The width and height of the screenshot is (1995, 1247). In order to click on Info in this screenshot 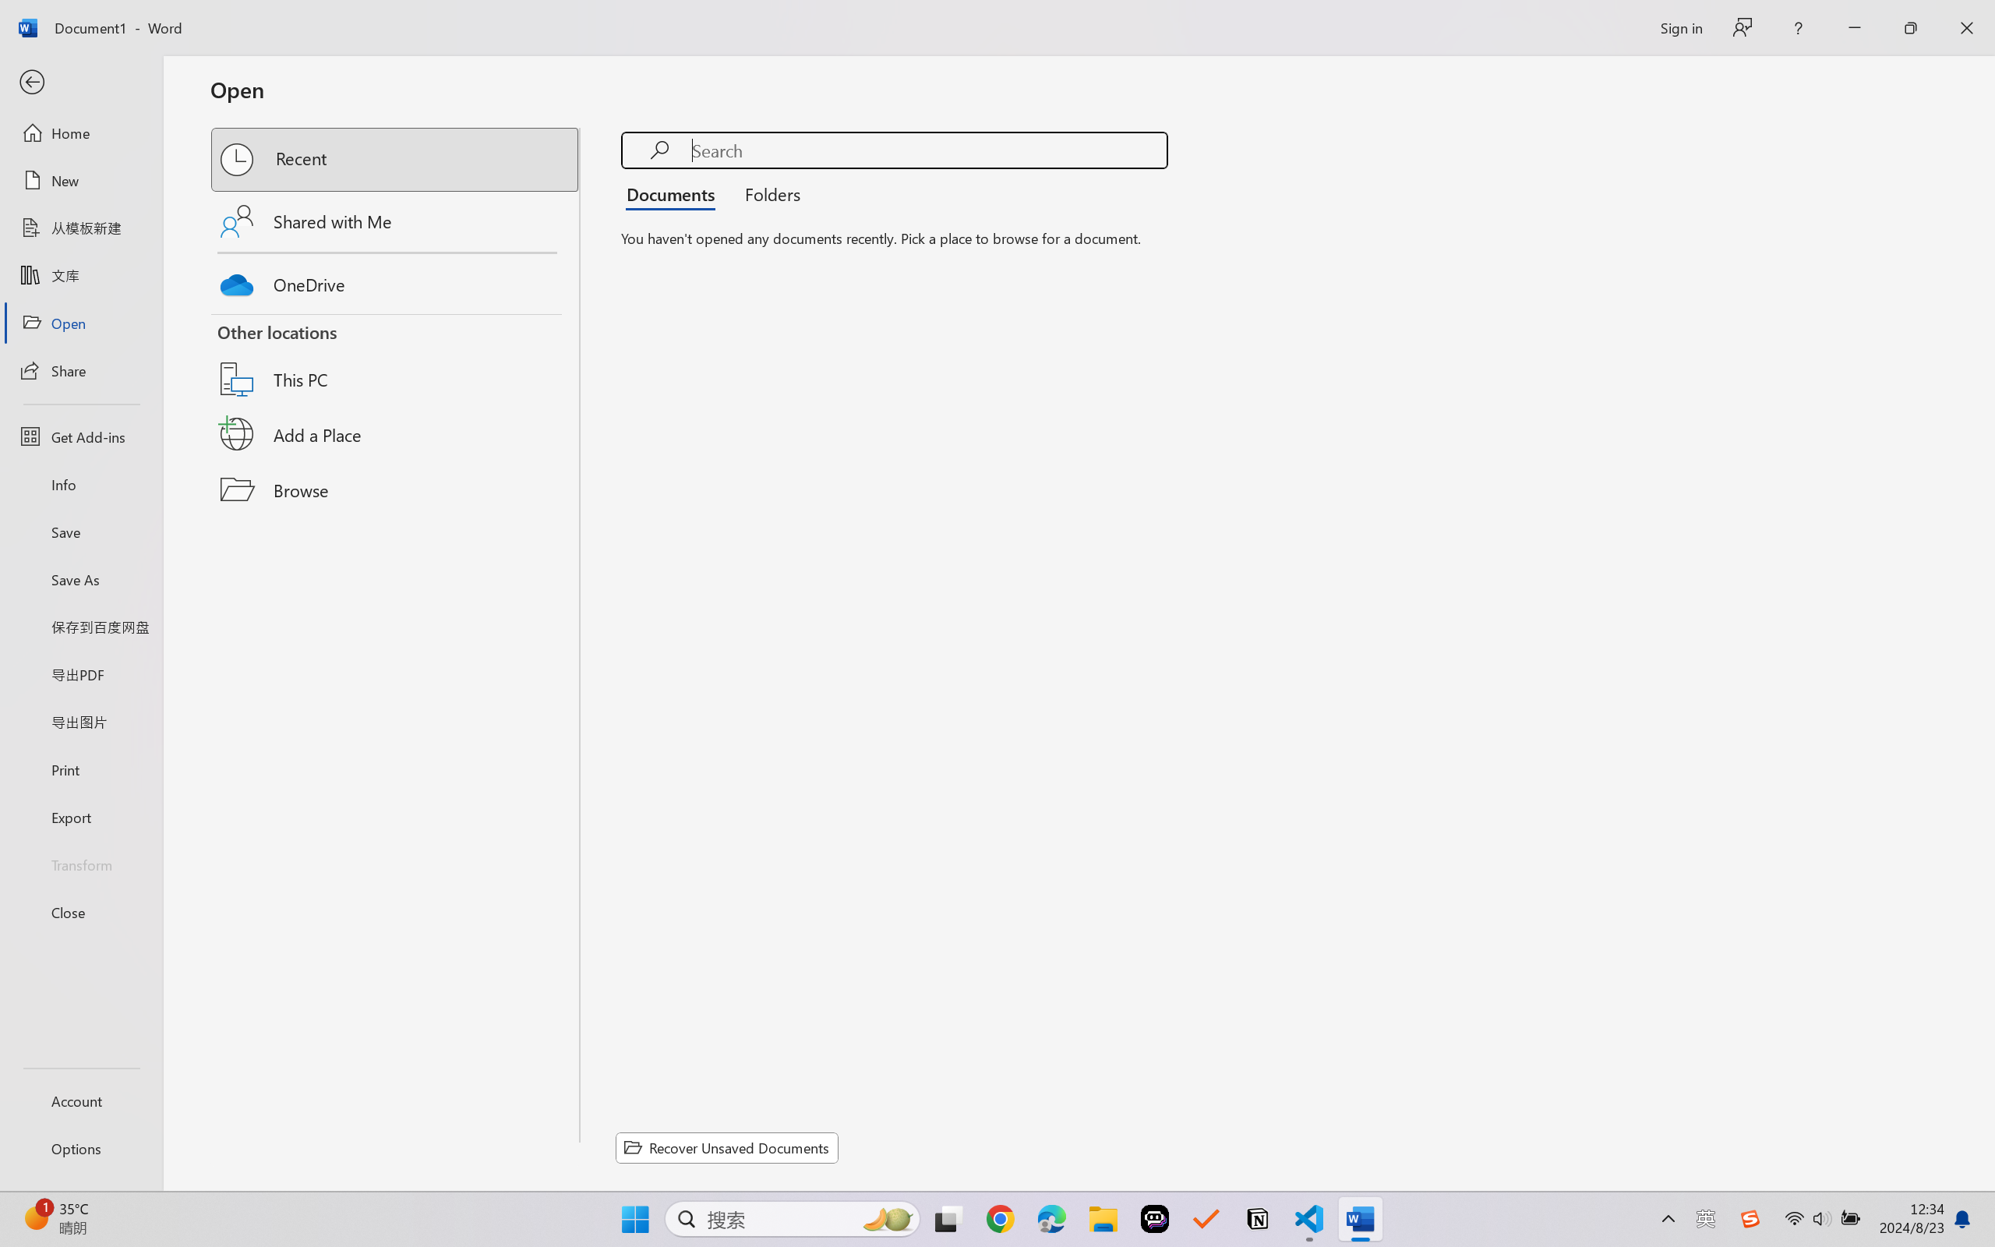, I will do `click(81, 484)`.